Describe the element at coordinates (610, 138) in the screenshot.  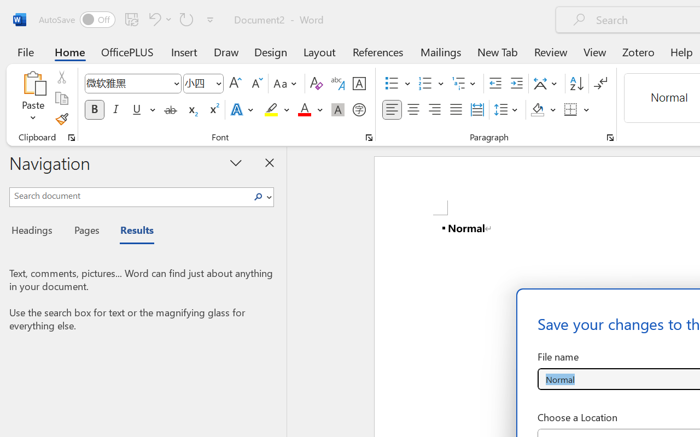
I see `Paragraph...` at that location.